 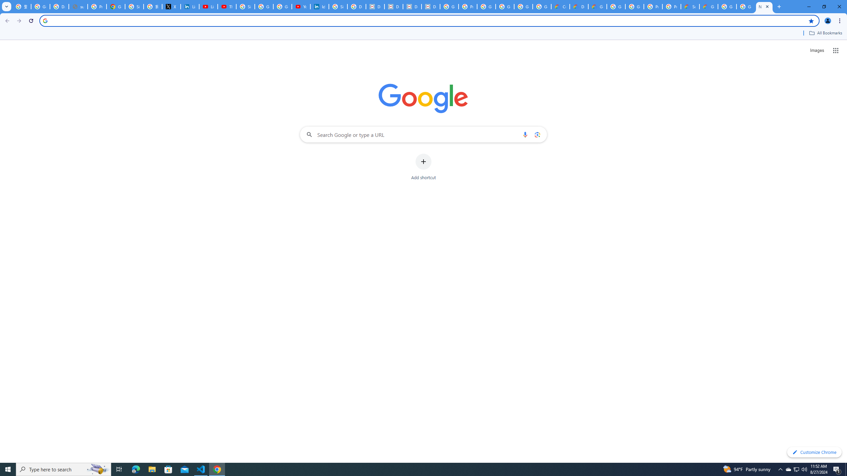 I want to click on Data Privacy Framework, so click(x=375, y=7).